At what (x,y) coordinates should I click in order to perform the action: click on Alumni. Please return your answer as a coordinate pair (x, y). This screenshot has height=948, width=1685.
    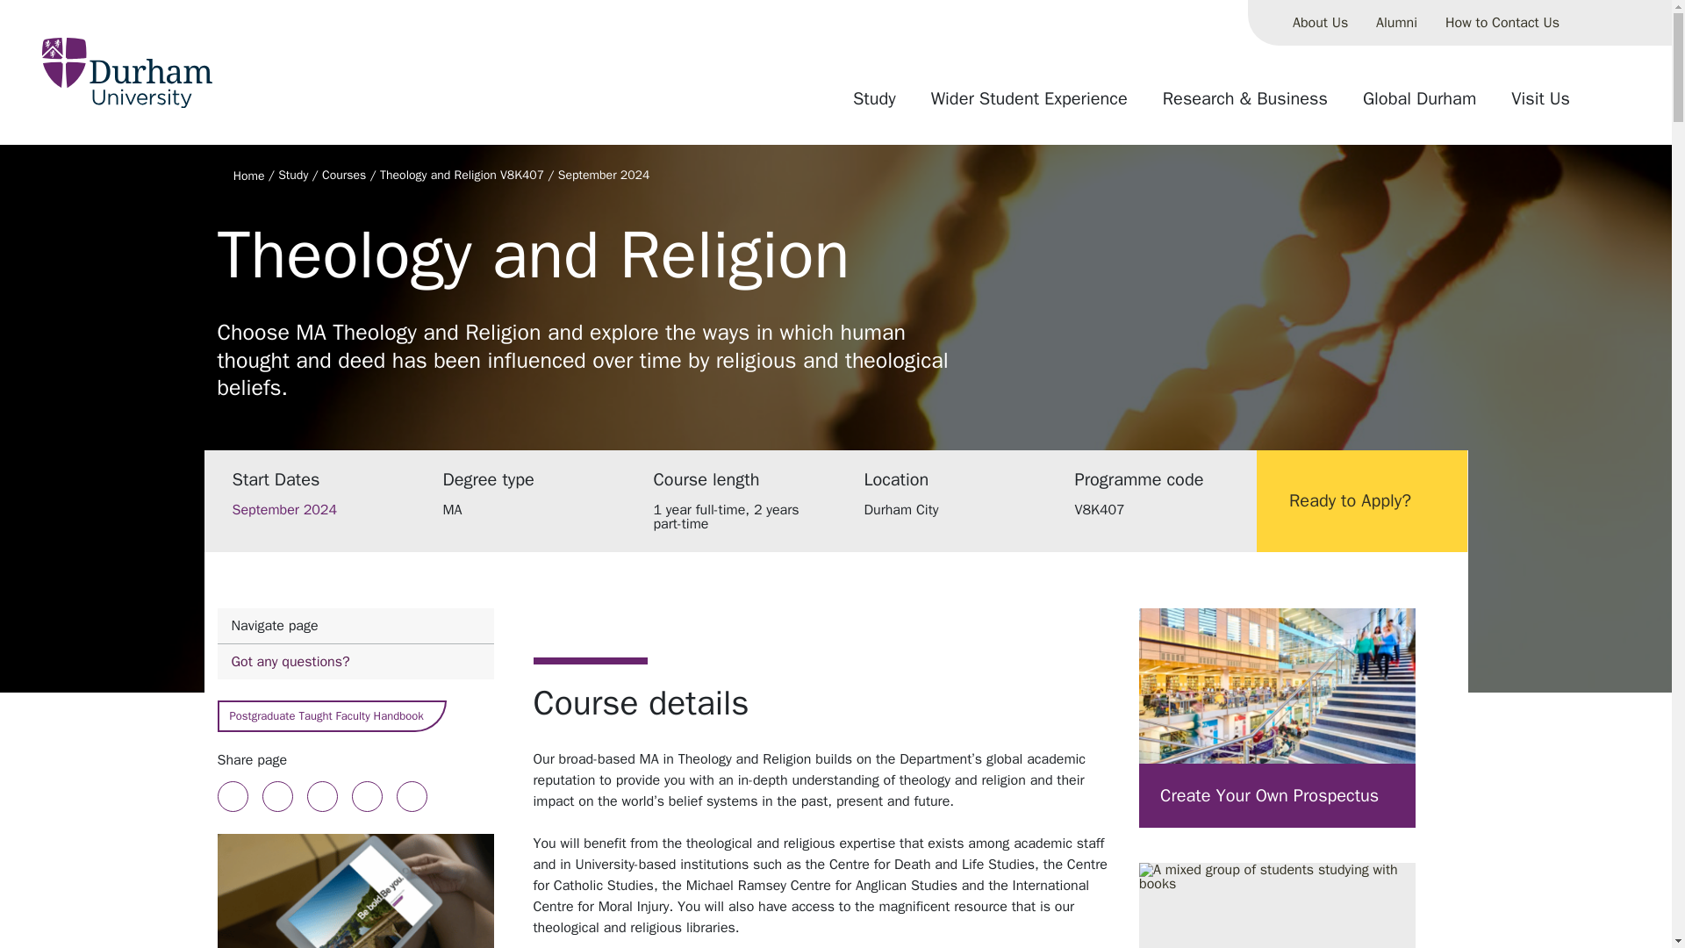
    Looking at the image, I should click on (874, 105).